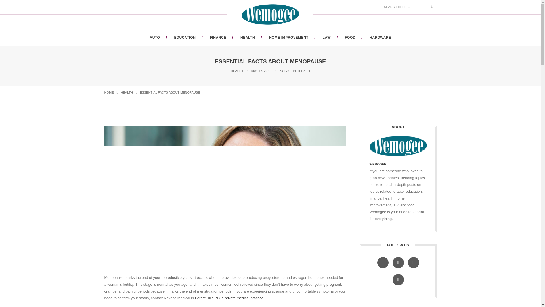  I want to click on WEMOGEE, so click(378, 164).